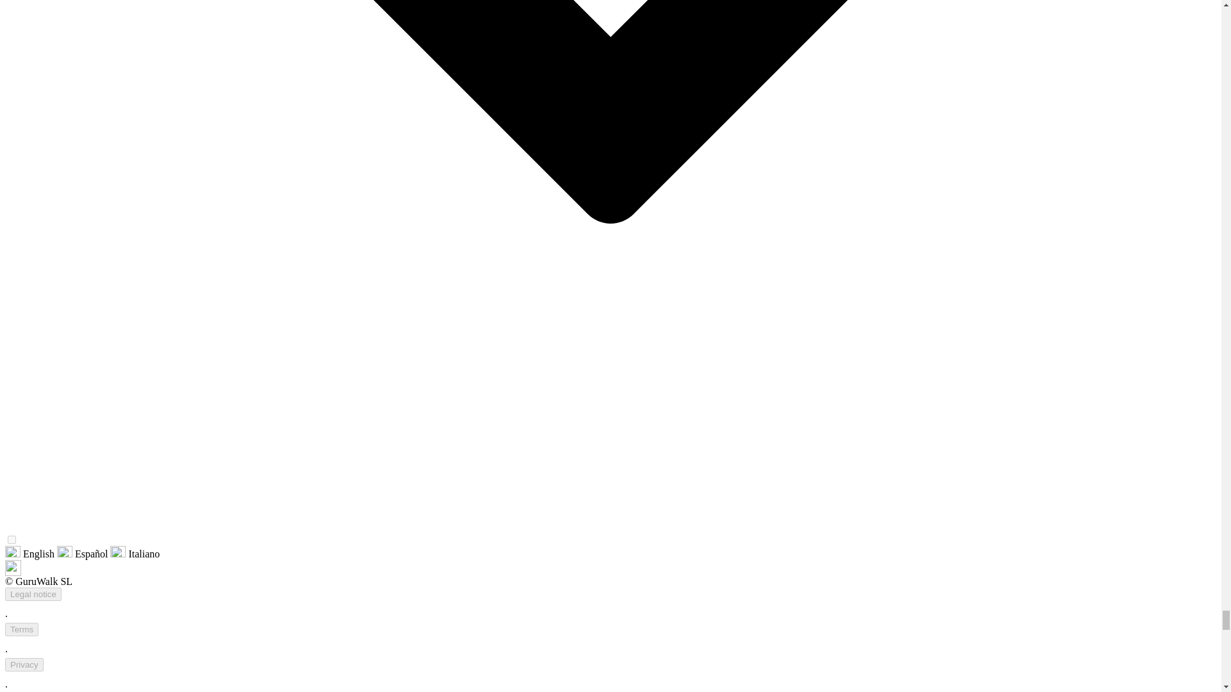  What do you see at coordinates (12, 540) in the screenshot?
I see `on` at bounding box center [12, 540].